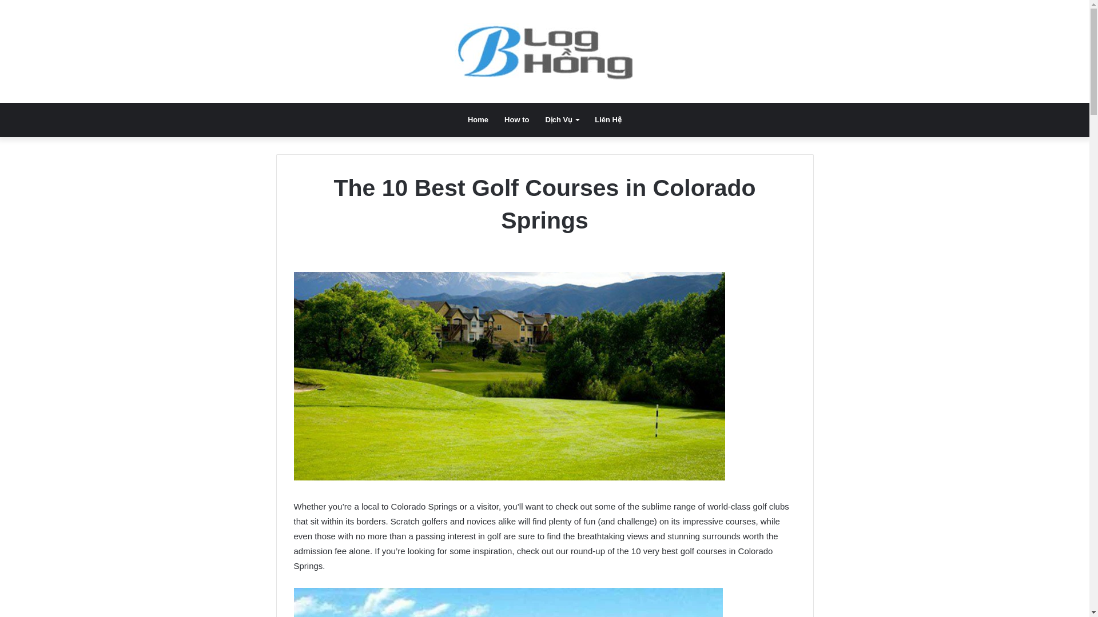  Describe the element at coordinates (478, 120) in the screenshot. I see `Home` at that location.